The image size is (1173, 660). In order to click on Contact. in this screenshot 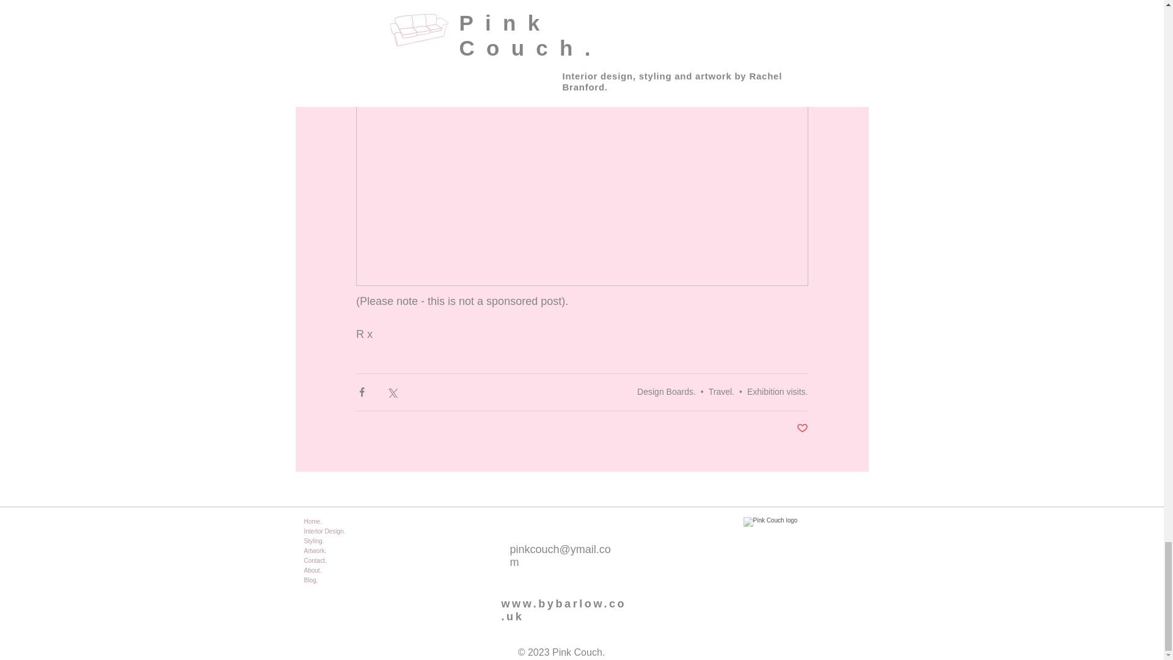, I will do `click(348, 561)`.